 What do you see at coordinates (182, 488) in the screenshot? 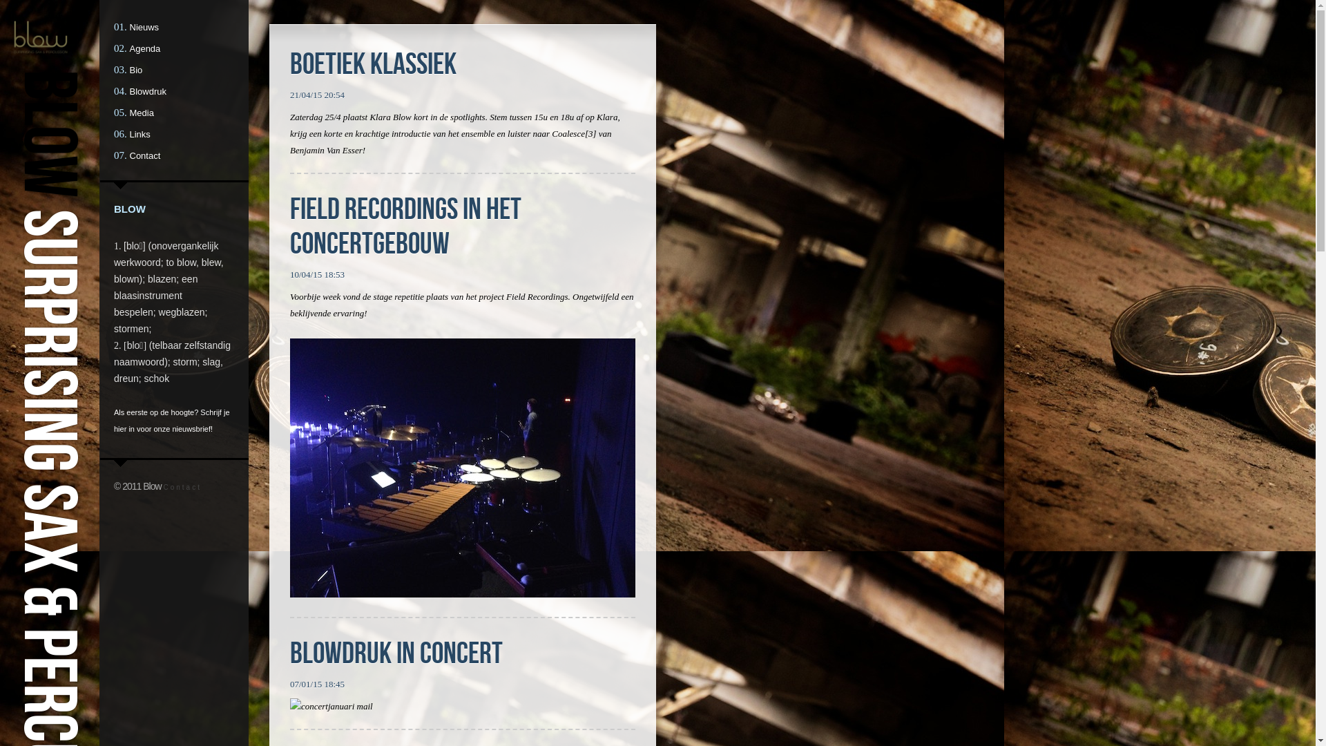
I see `Contact` at bounding box center [182, 488].